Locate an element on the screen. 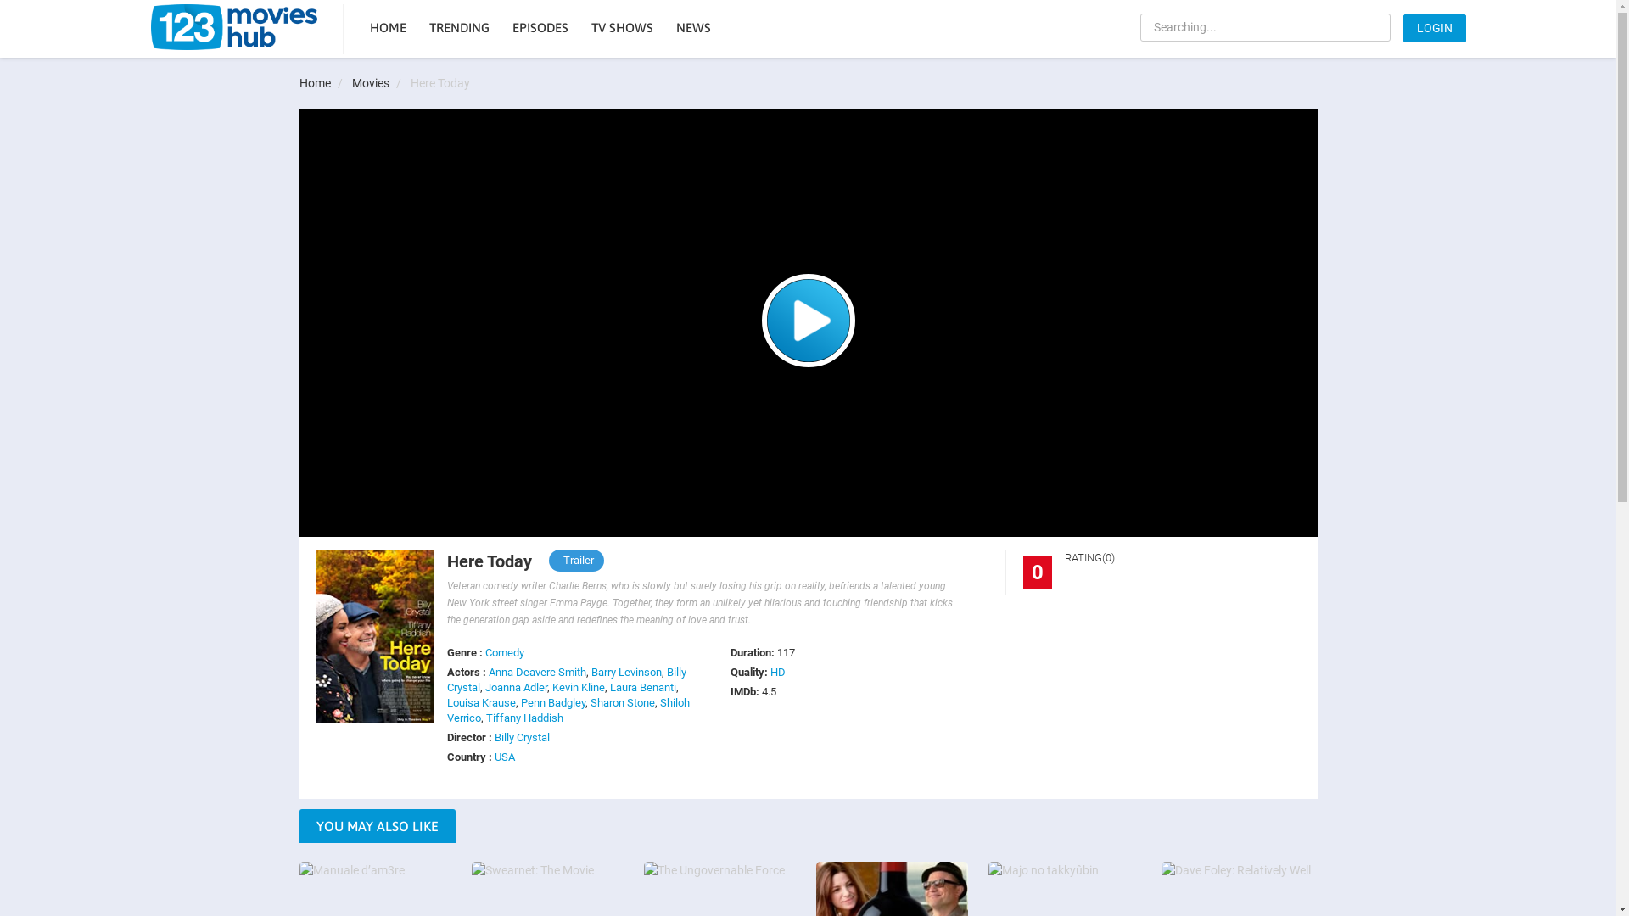 This screenshot has width=1629, height=916. HD is located at coordinates (778, 672).